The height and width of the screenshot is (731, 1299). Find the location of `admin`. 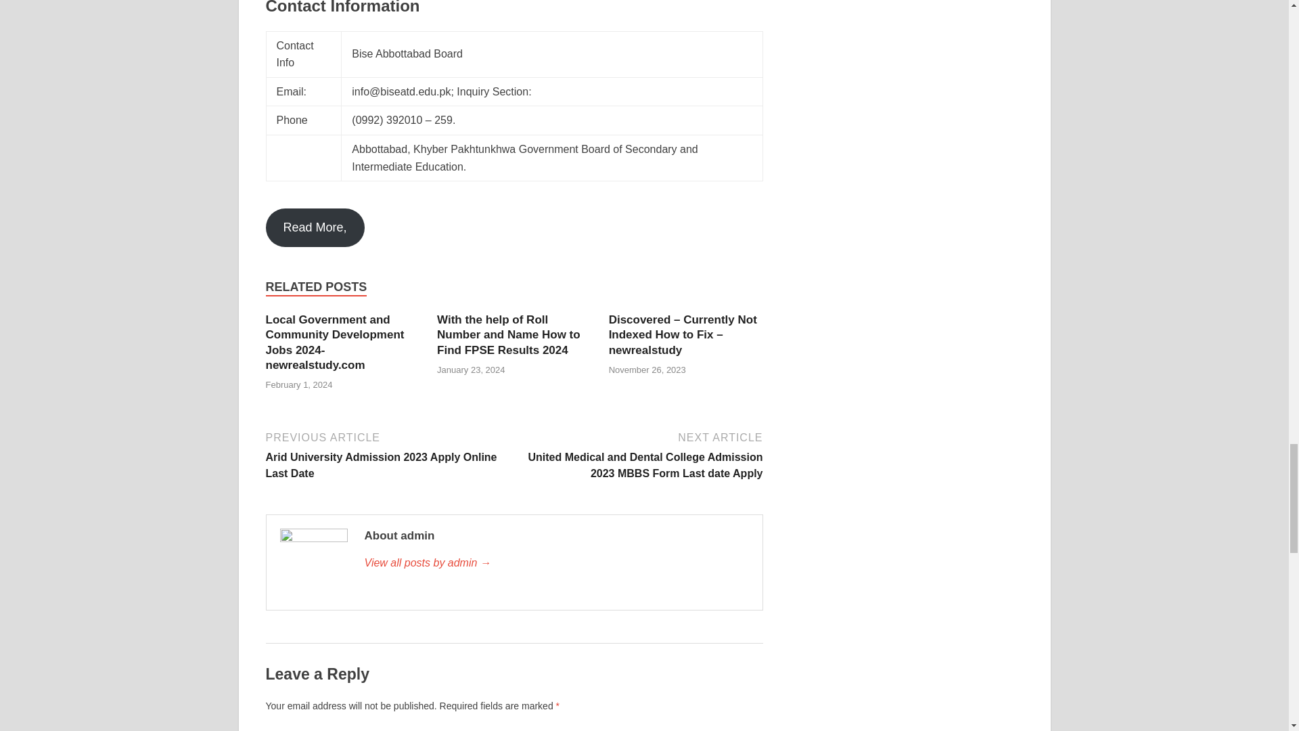

admin is located at coordinates (555, 562).